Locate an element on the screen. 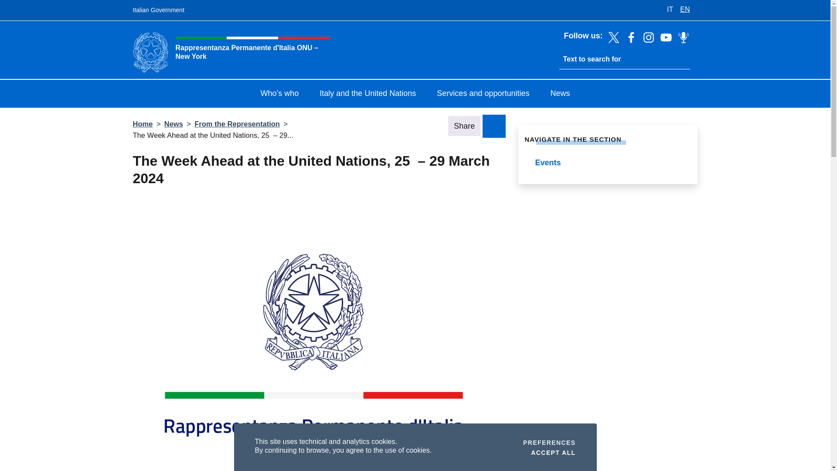 The width and height of the screenshot is (837, 471). Share on Social Network is located at coordinates (553, 452).